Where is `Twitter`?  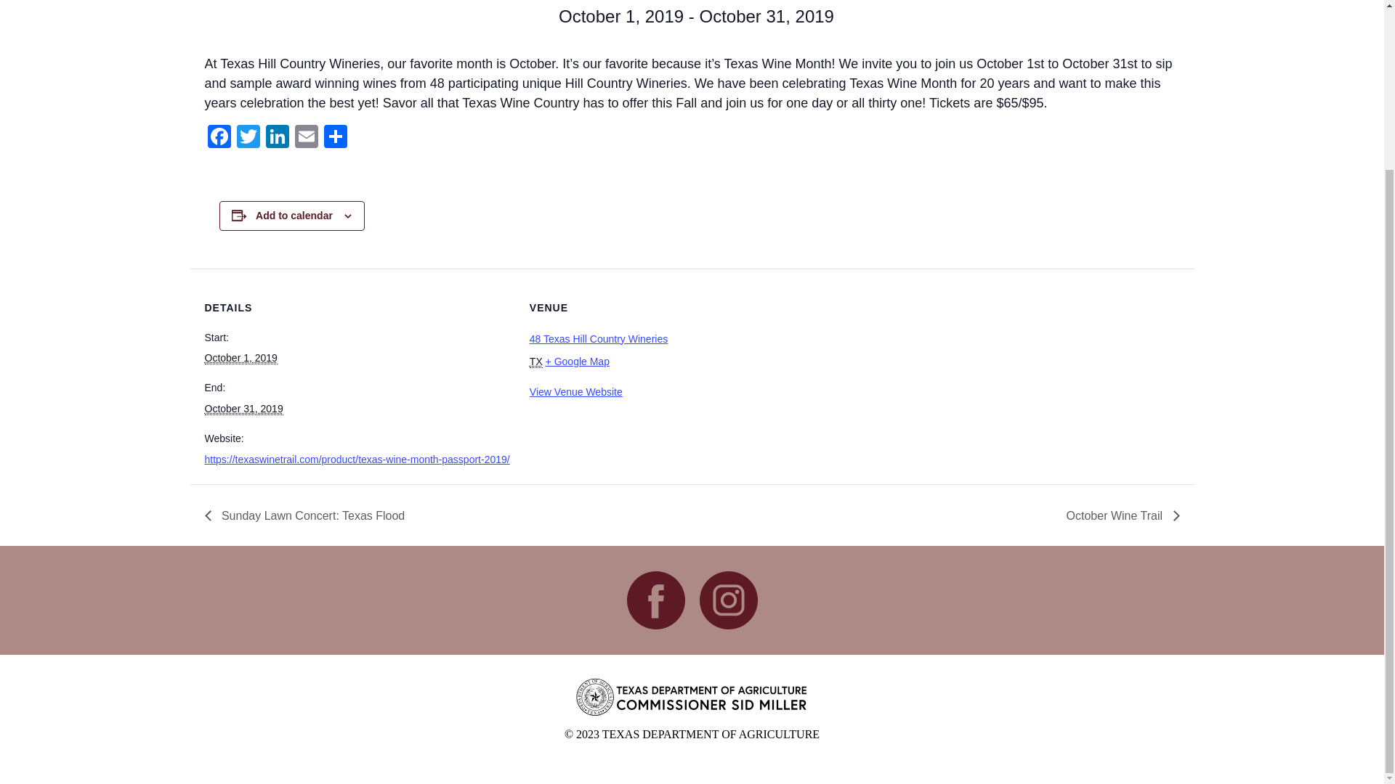 Twitter is located at coordinates (248, 138).